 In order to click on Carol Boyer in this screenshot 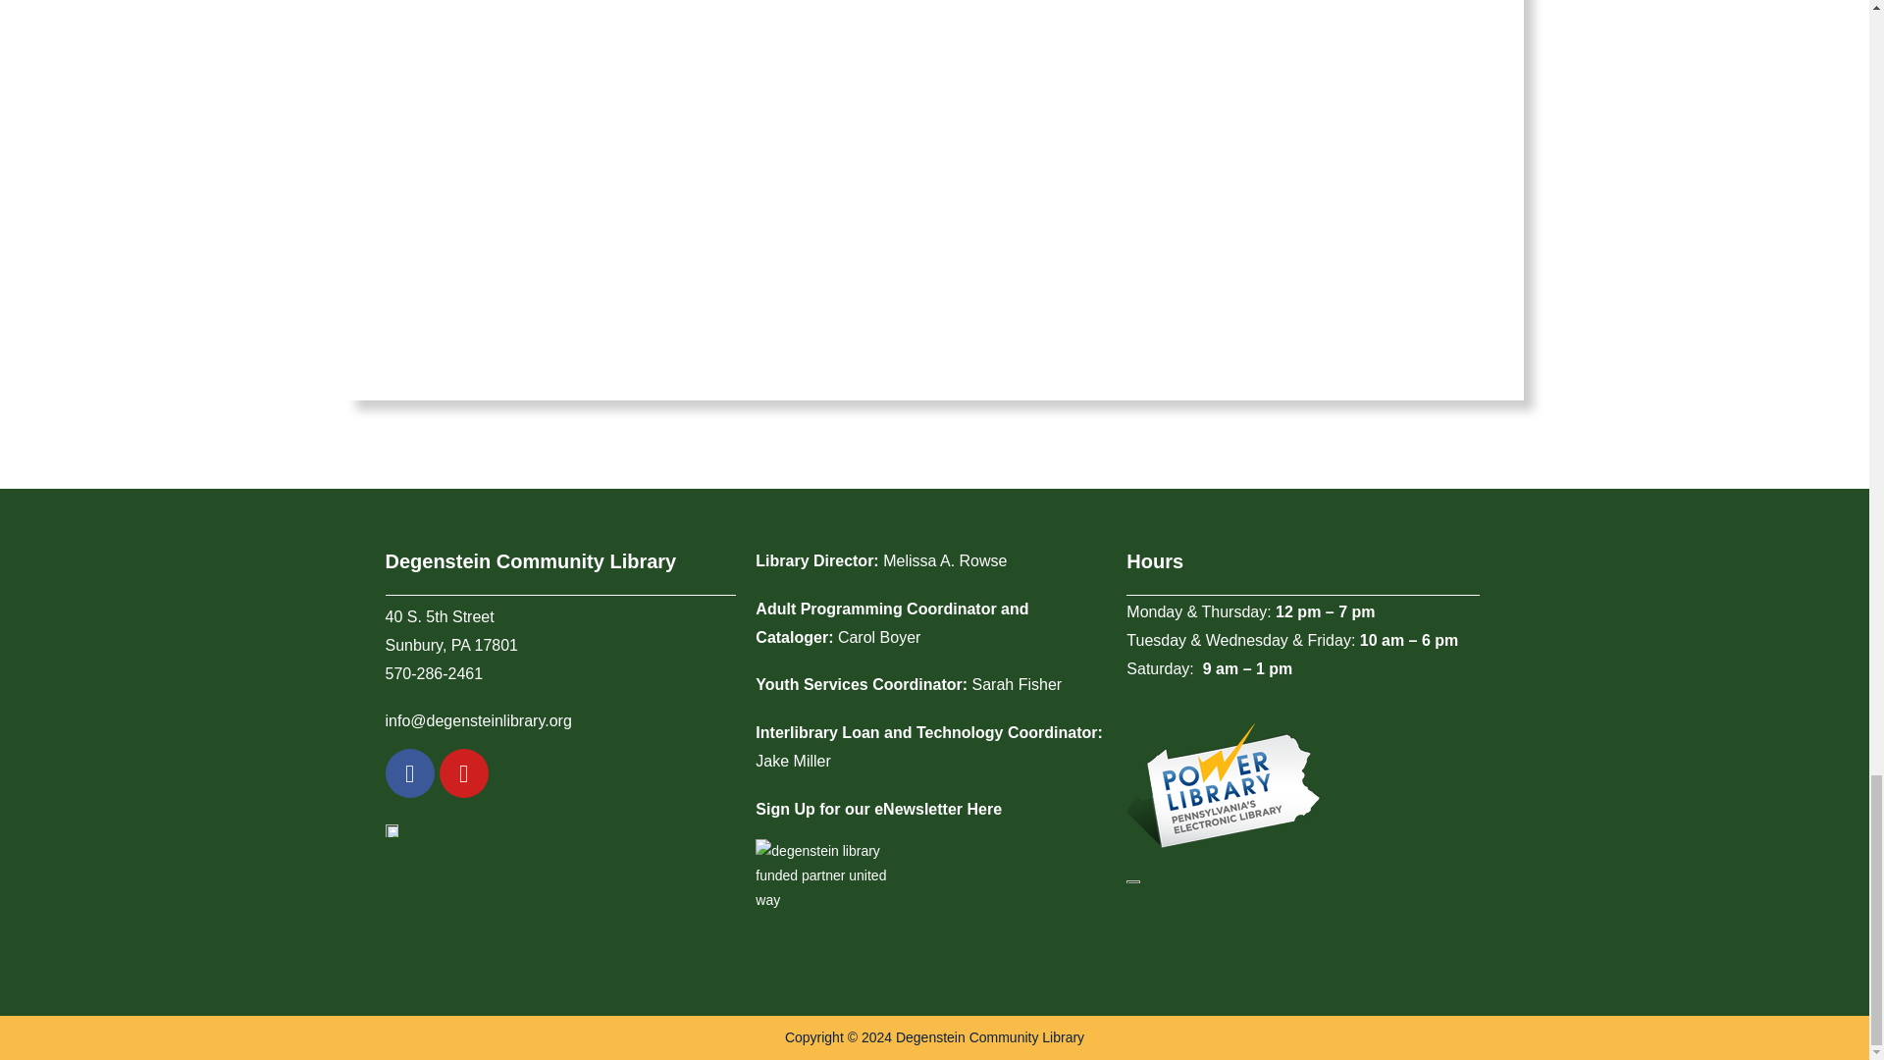, I will do `click(879, 637)`.